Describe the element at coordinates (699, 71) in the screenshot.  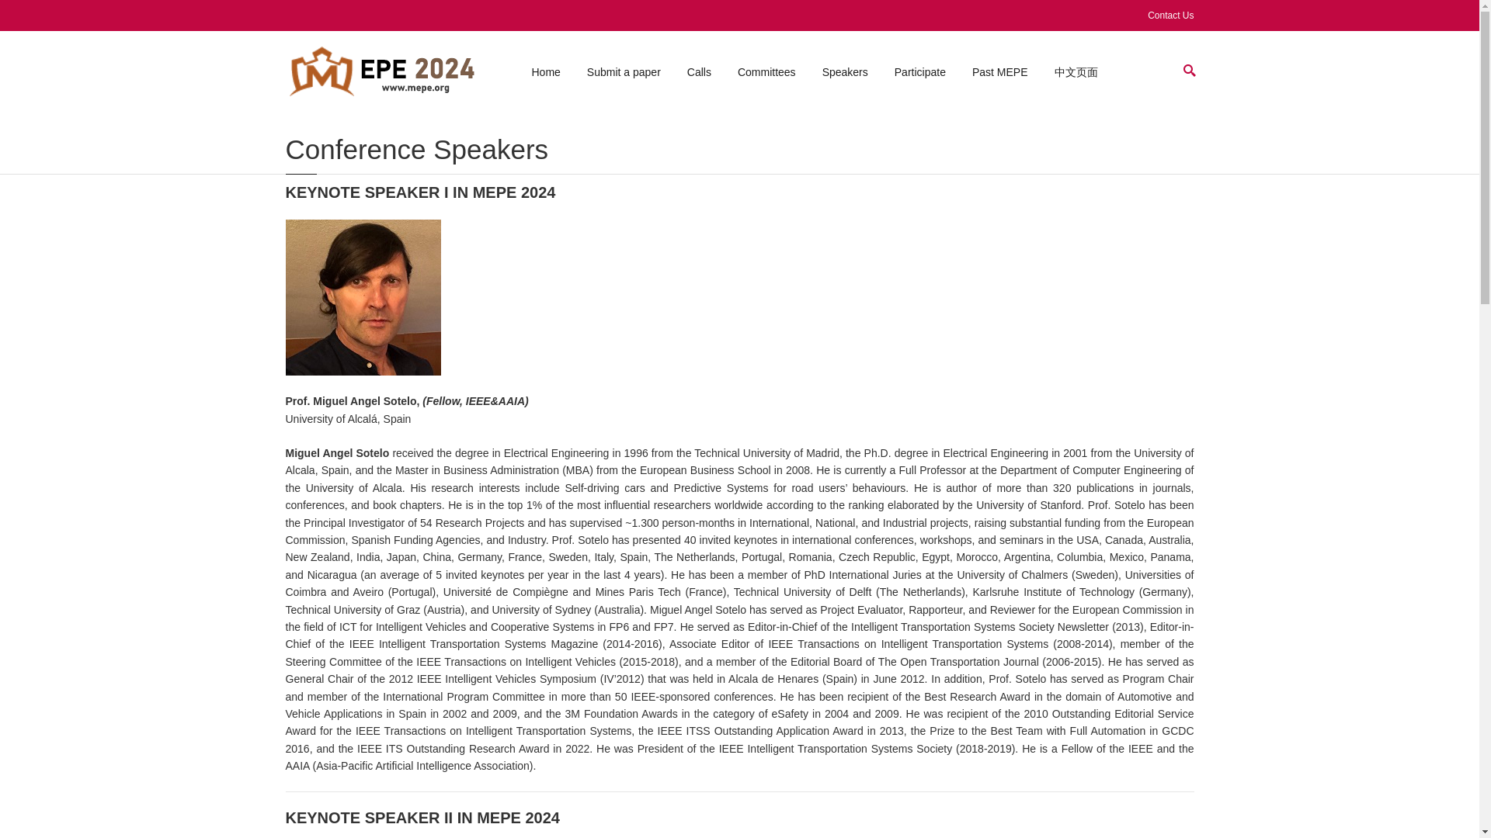
I see `Calls` at that location.